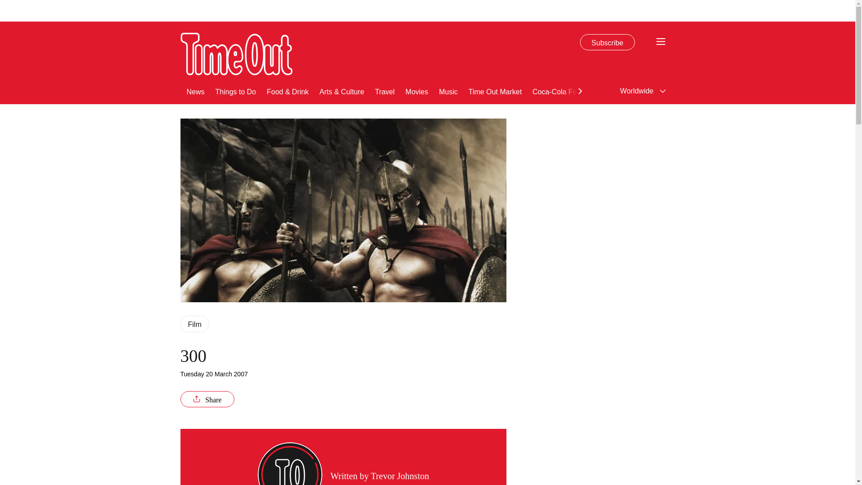 This screenshot has width=862, height=485. Describe the element at coordinates (6, 4) in the screenshot. I see `Go to the content` at that location.